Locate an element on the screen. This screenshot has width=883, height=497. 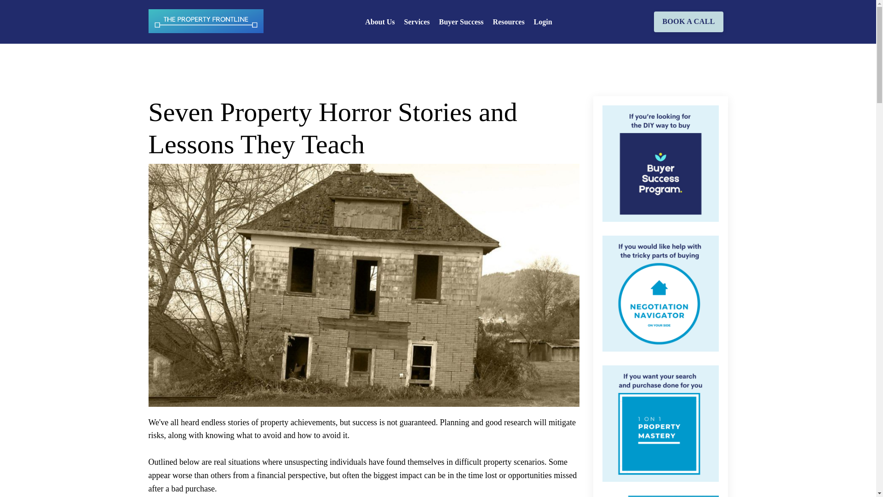
Login is located at coordinates (543, 22).